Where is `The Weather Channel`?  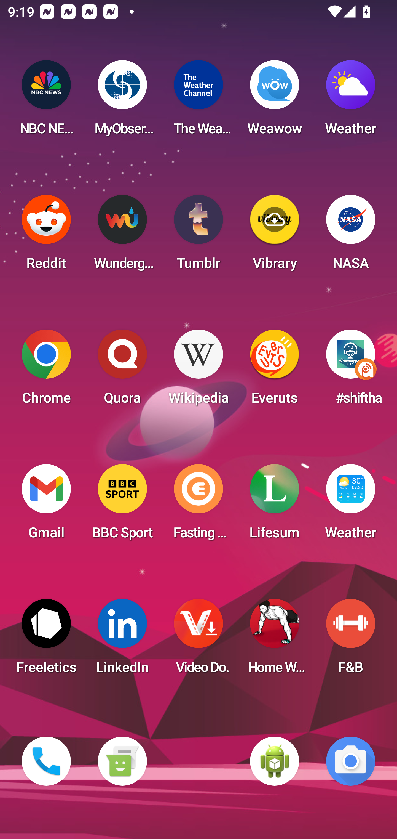
The Weather Channel is located at coordinates (198, 101).